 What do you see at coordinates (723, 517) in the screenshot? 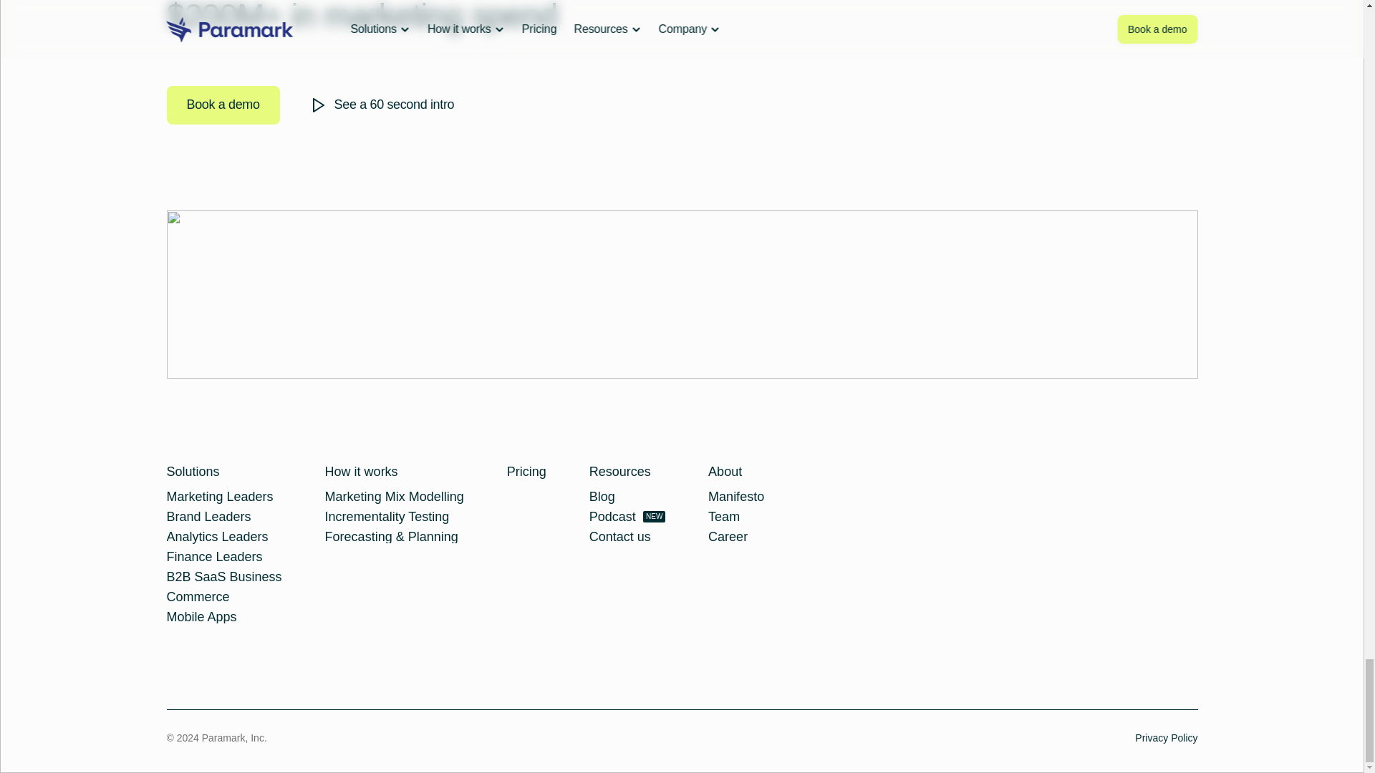
I see `Team` at bounding box center [723, 517].